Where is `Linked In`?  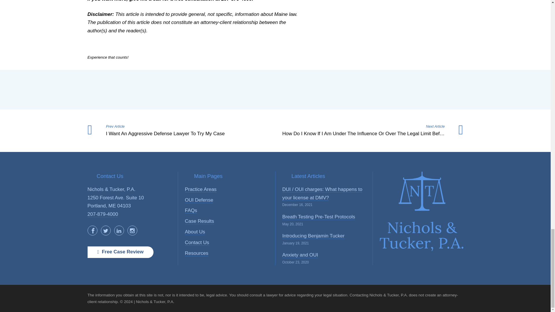 Linked In is located at coordinates (119, 231).